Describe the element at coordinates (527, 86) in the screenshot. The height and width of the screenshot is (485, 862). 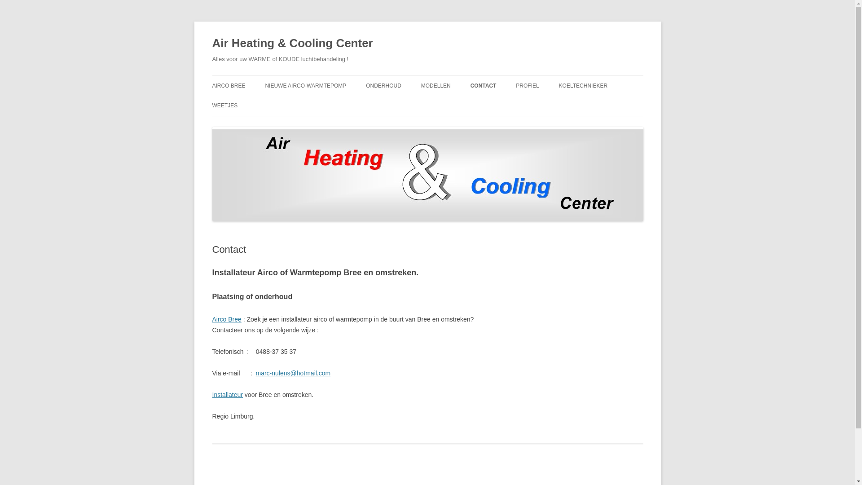
I see `PROFIEL` at that location.